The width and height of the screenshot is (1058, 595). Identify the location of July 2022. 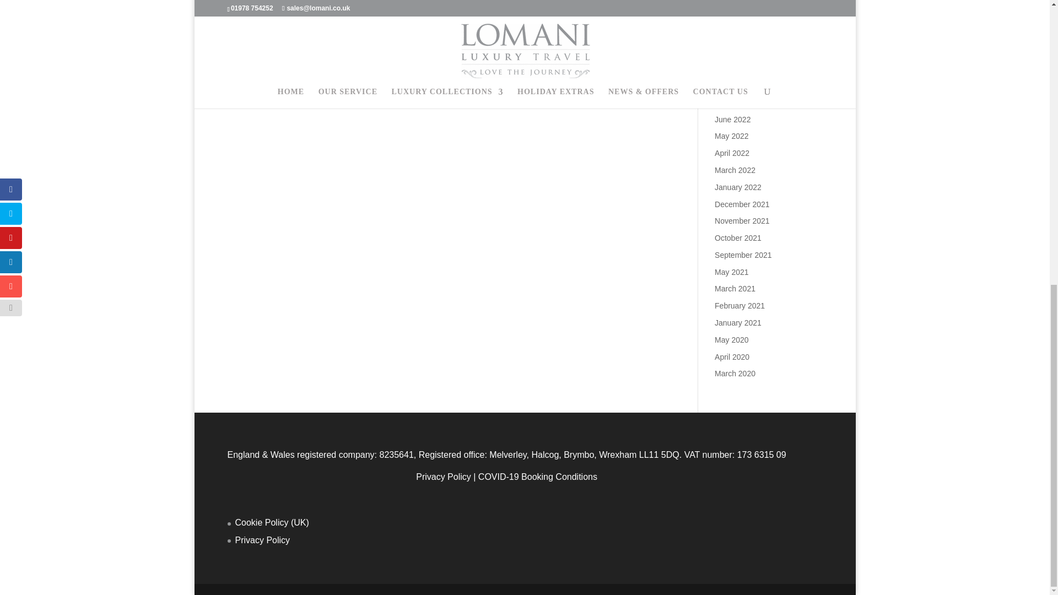
(731, 102).